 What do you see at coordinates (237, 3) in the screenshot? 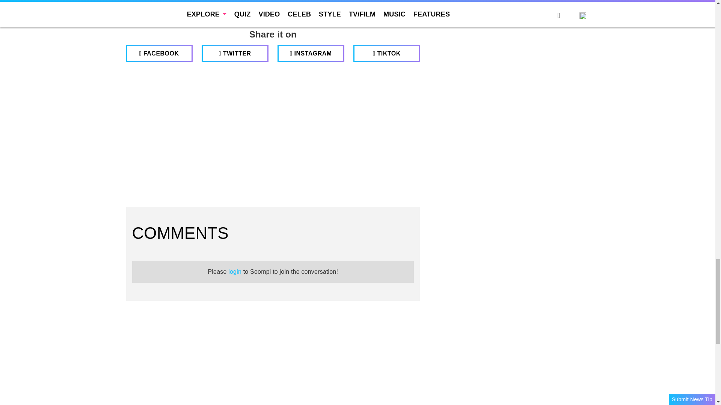
I see `LOL` at bounding box center [237, 3].